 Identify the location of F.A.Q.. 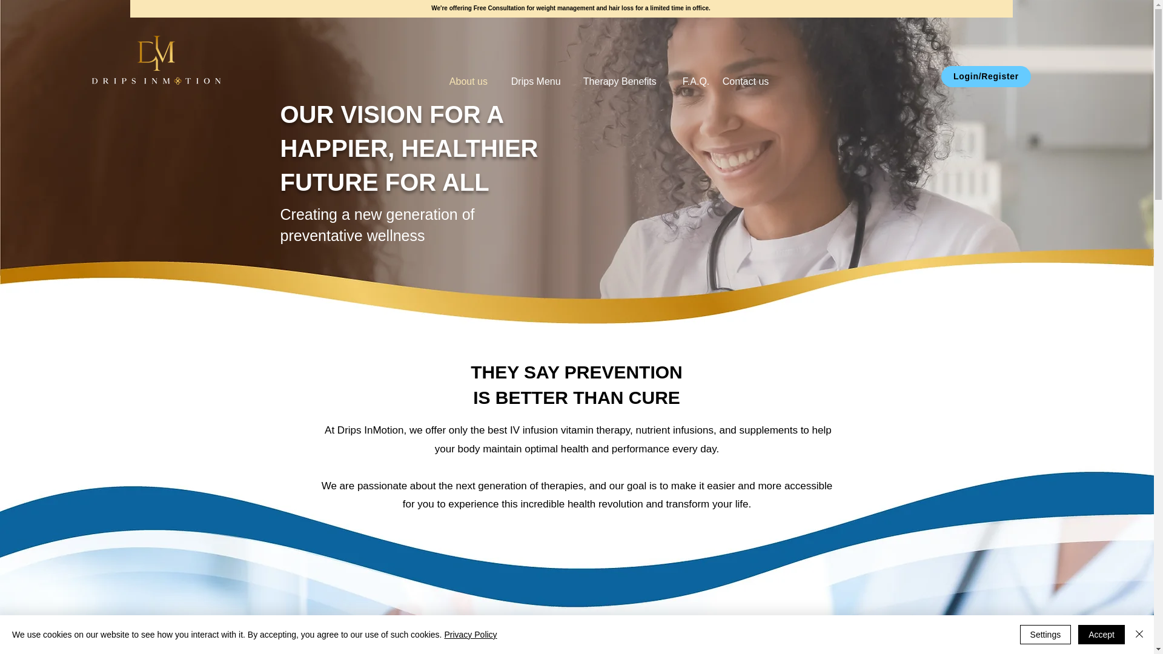
(693, 81).